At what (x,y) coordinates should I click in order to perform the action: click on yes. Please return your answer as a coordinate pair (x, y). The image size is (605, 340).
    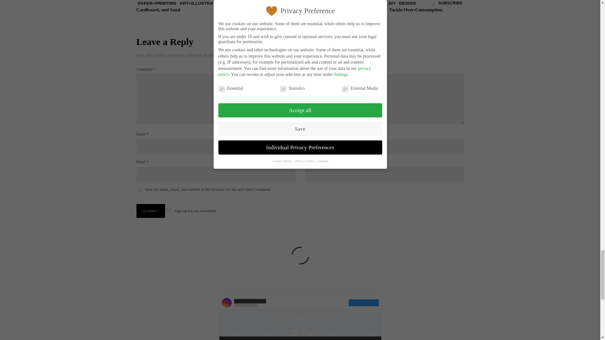
    Looking at the image, I should click on (139, 190).